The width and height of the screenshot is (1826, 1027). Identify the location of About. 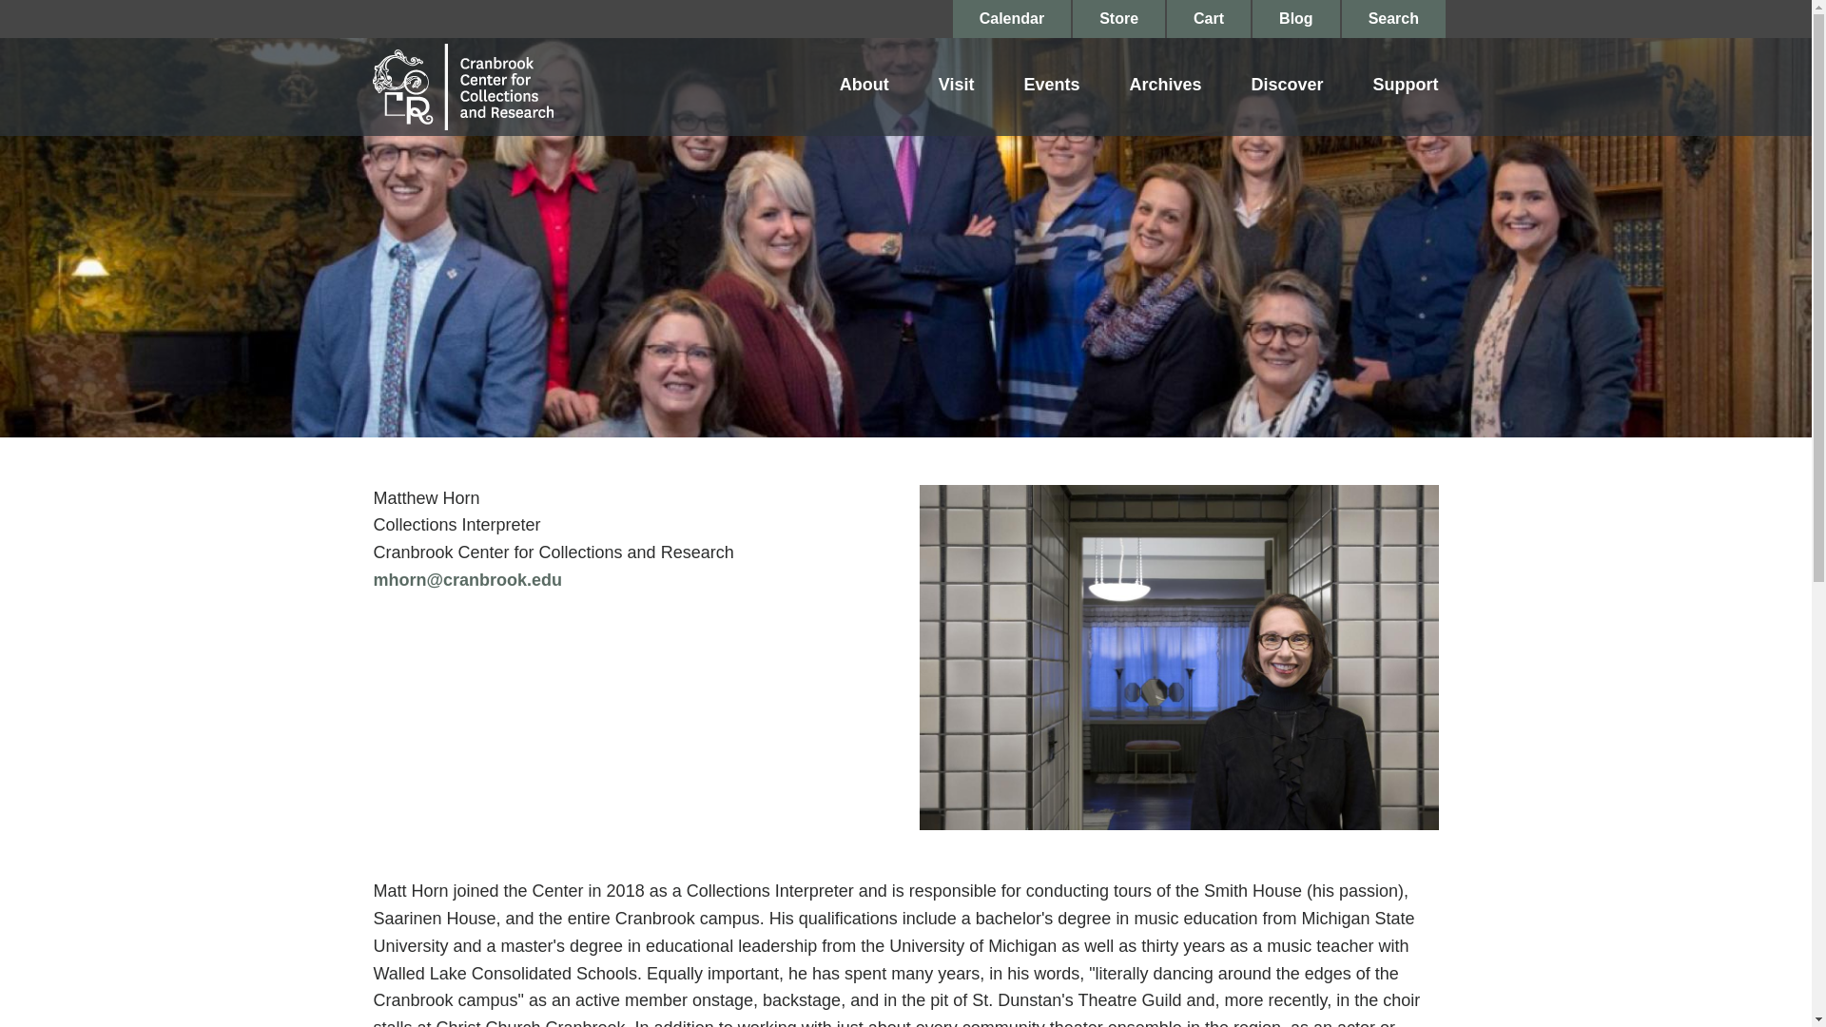
(864, 87).